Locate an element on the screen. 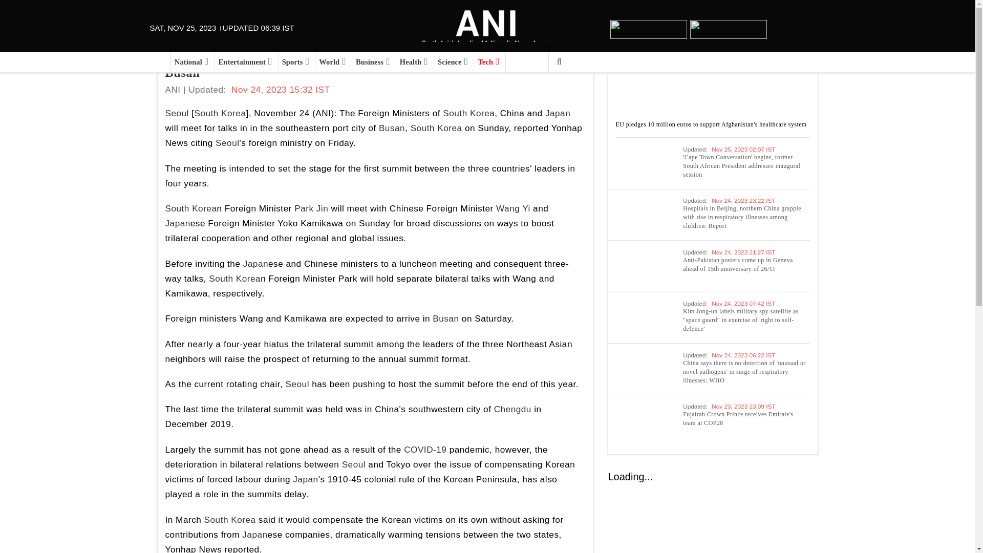 This screenshot has height=553, width=983. National is located at coordinates (188, 62).